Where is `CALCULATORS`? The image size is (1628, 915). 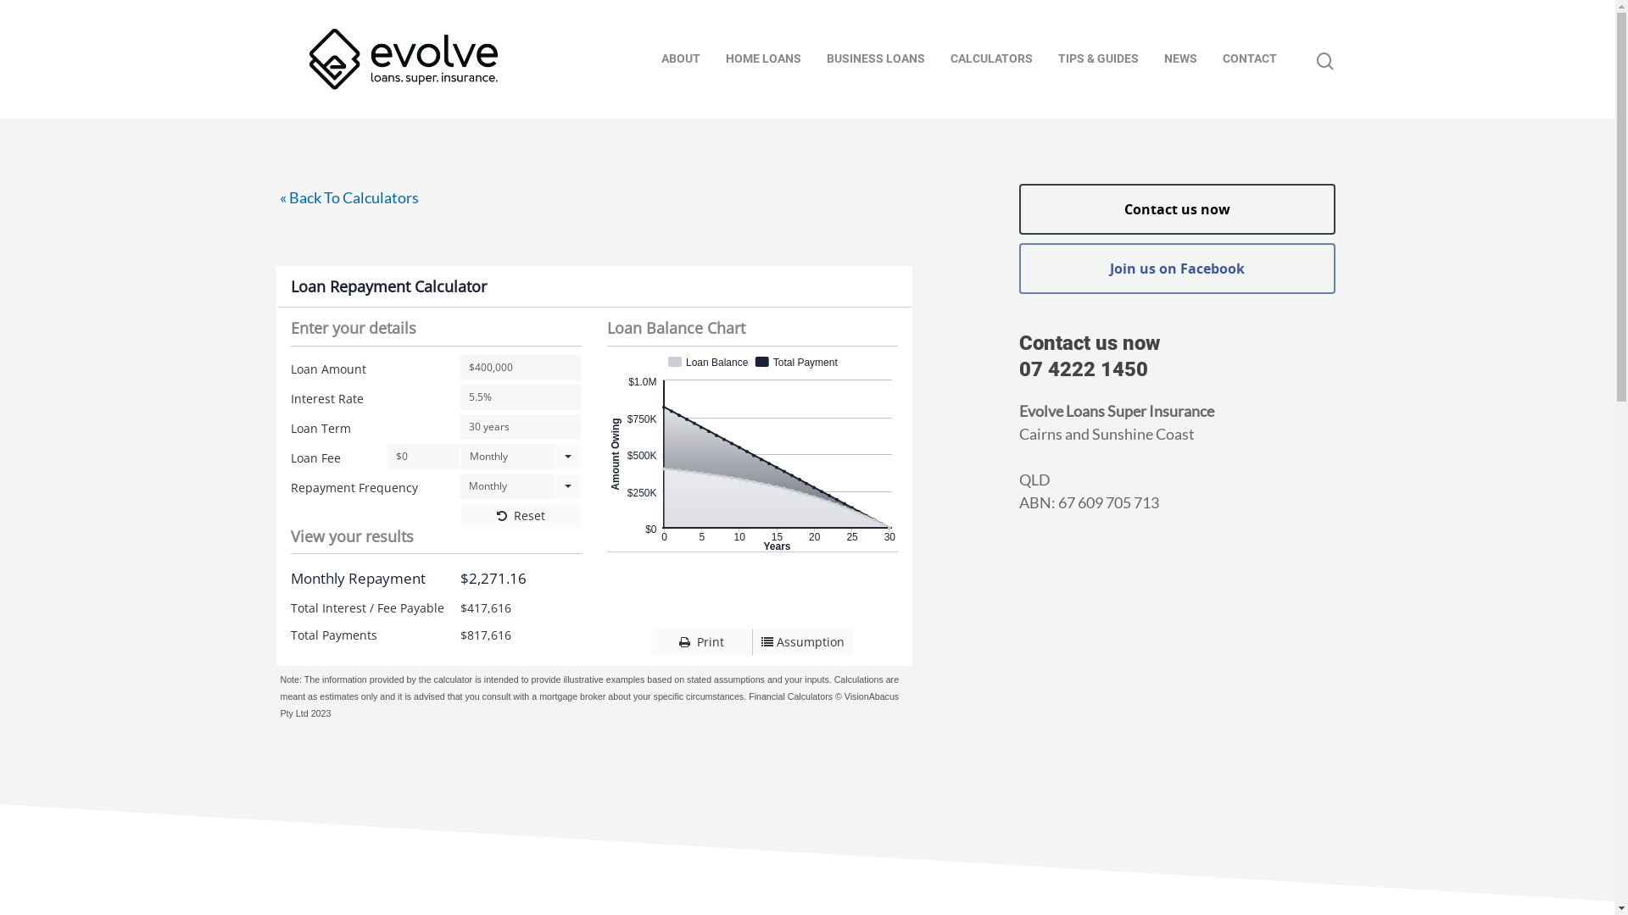 CALCULATORS is located at coordinates (992, 59).